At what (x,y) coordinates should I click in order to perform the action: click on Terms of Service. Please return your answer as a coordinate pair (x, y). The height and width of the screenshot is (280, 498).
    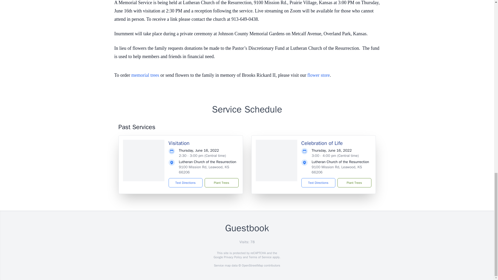
    Looking at the image, I should click on (260, 257).